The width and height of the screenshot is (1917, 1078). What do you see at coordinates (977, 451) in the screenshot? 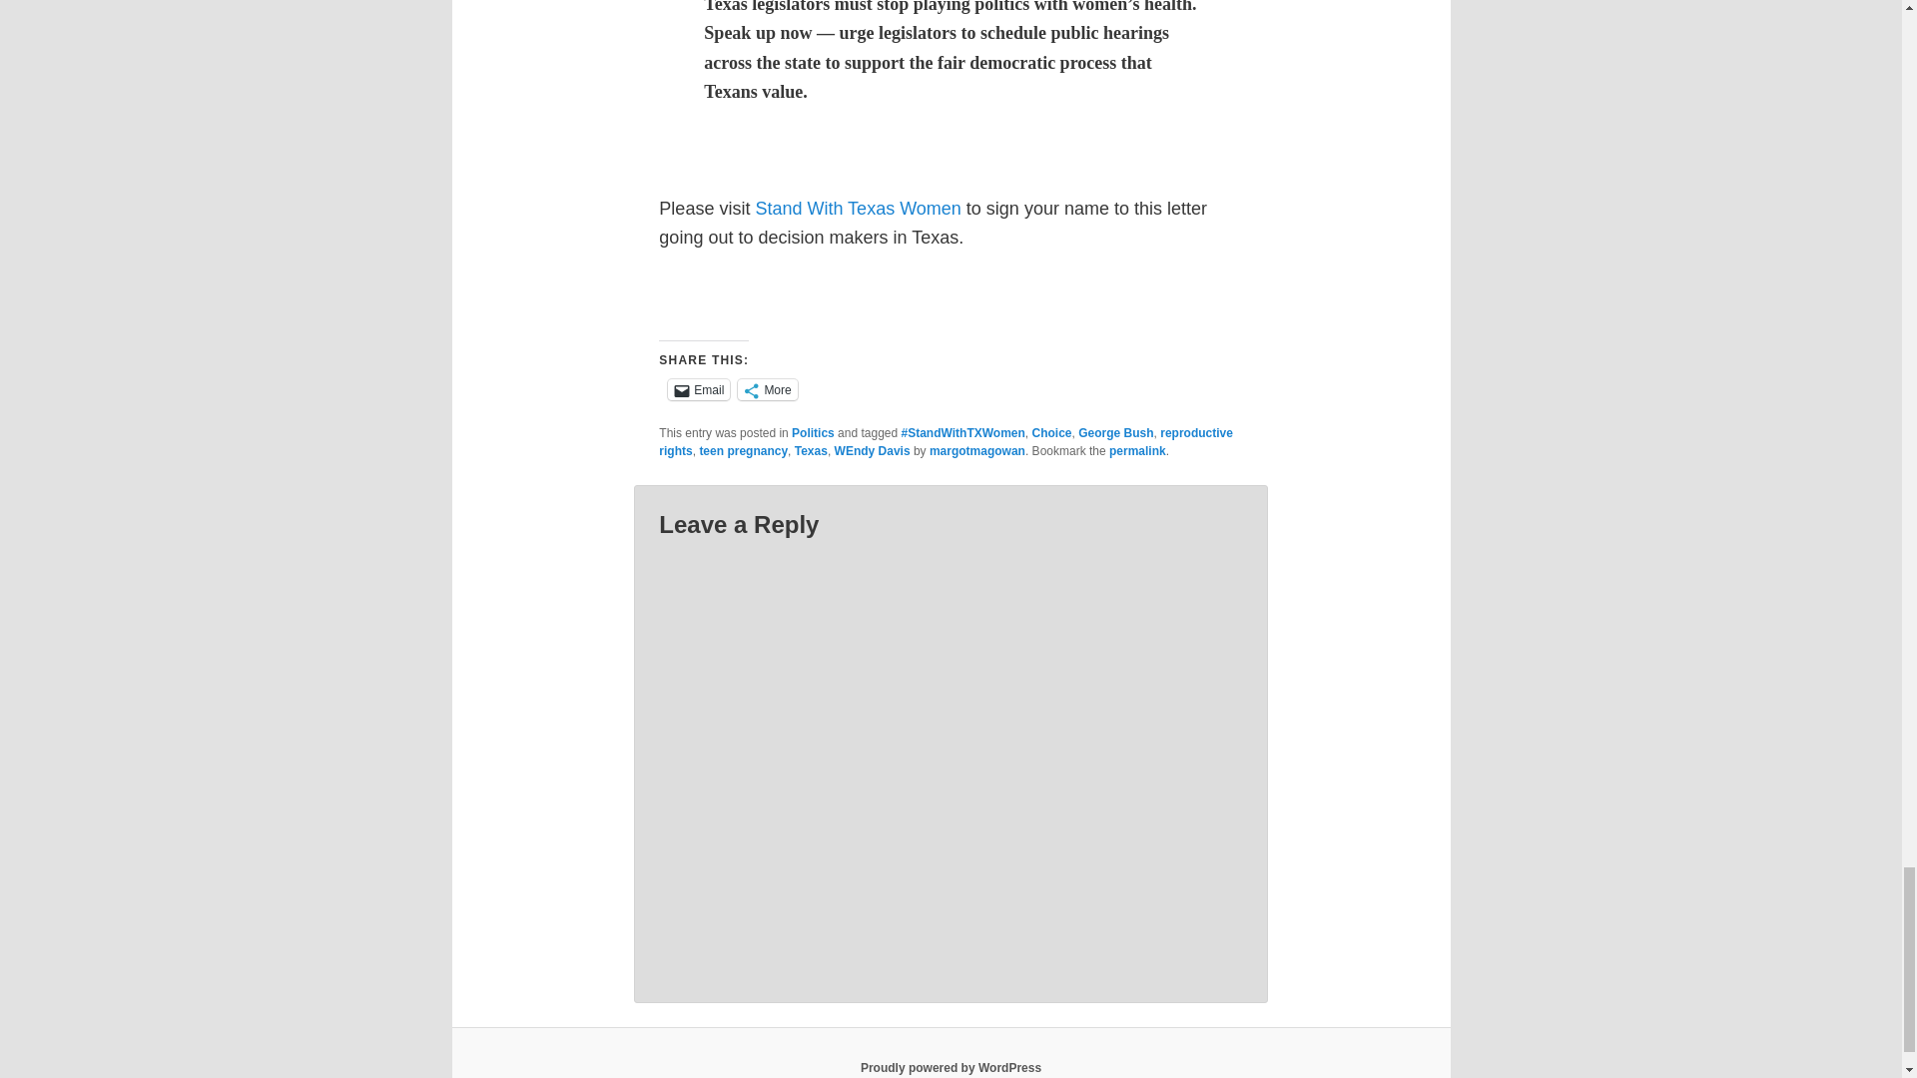
I see `margotmagowan` at bounding box center [977, 451].